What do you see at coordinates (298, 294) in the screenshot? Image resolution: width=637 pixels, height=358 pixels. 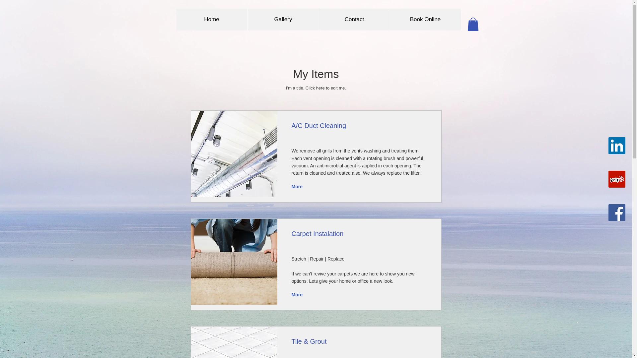 I see `More` at bounding box center [298, 294].